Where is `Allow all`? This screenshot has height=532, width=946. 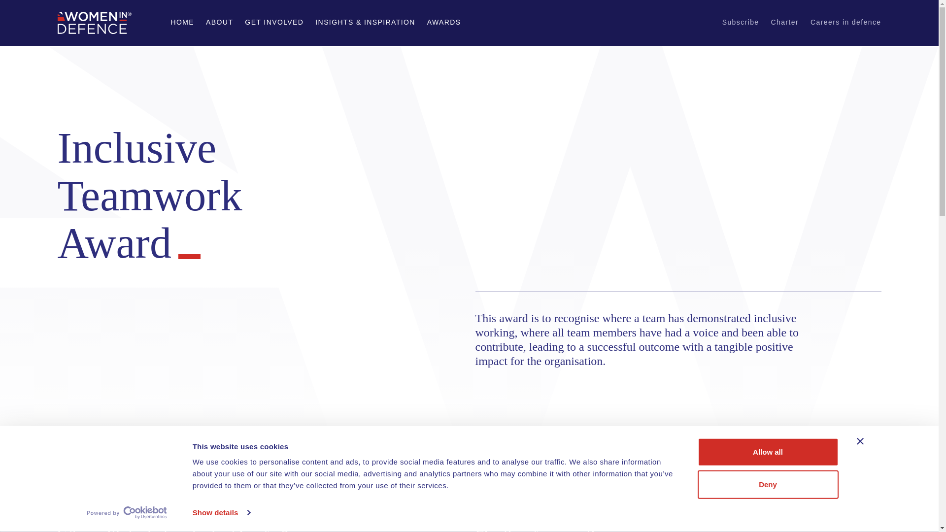
Allow all is located at coordinates (768, 452).